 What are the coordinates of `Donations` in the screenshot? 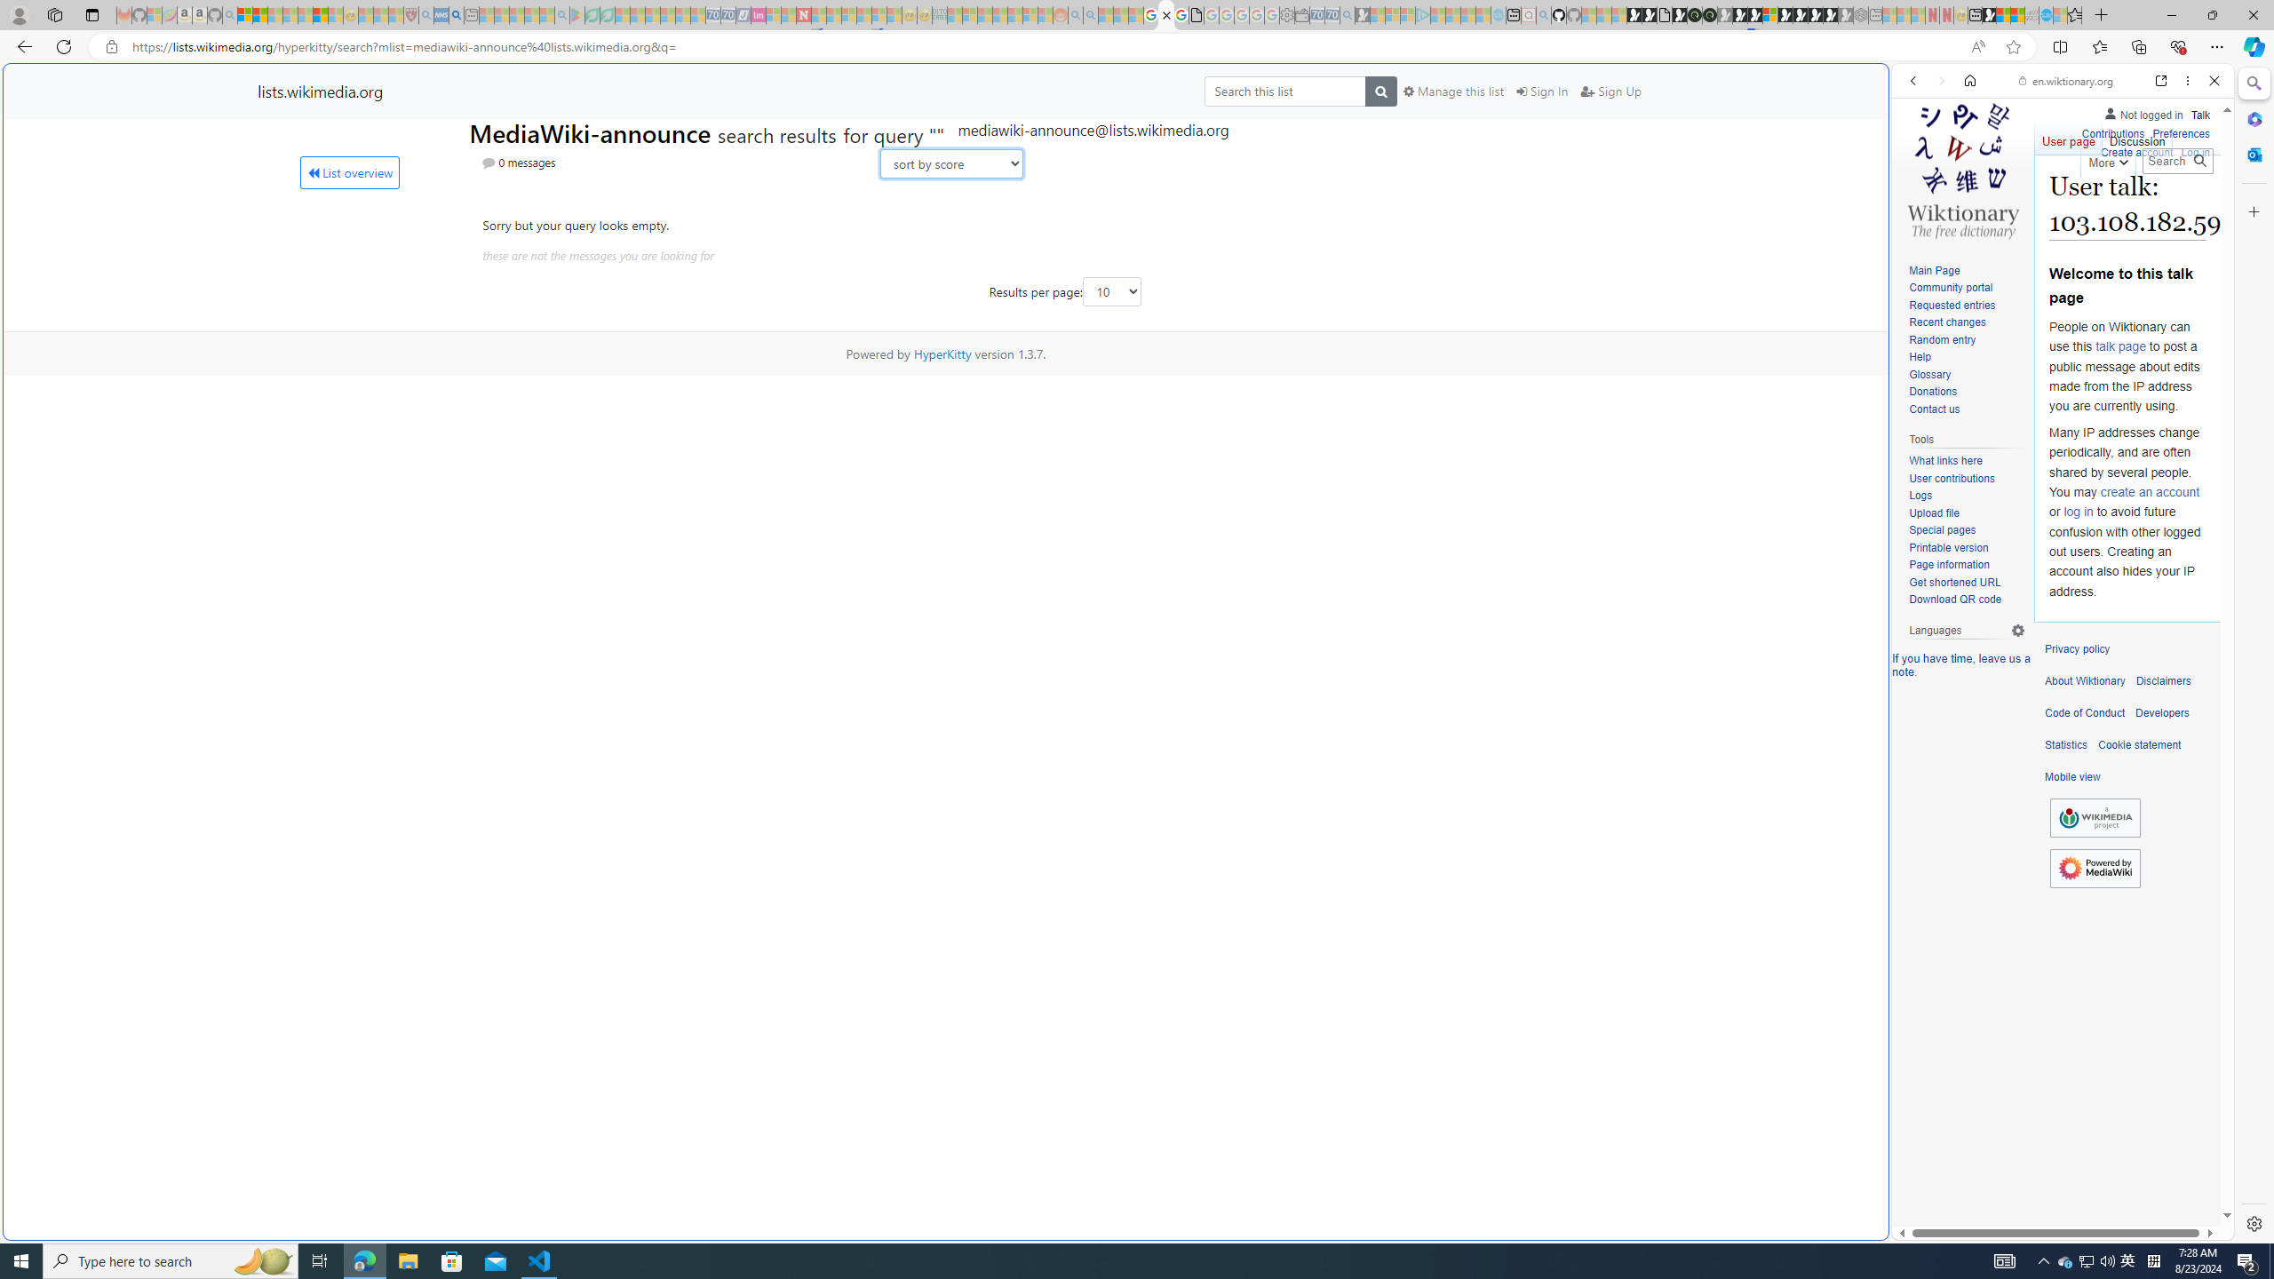 It's located at (1967, 393).